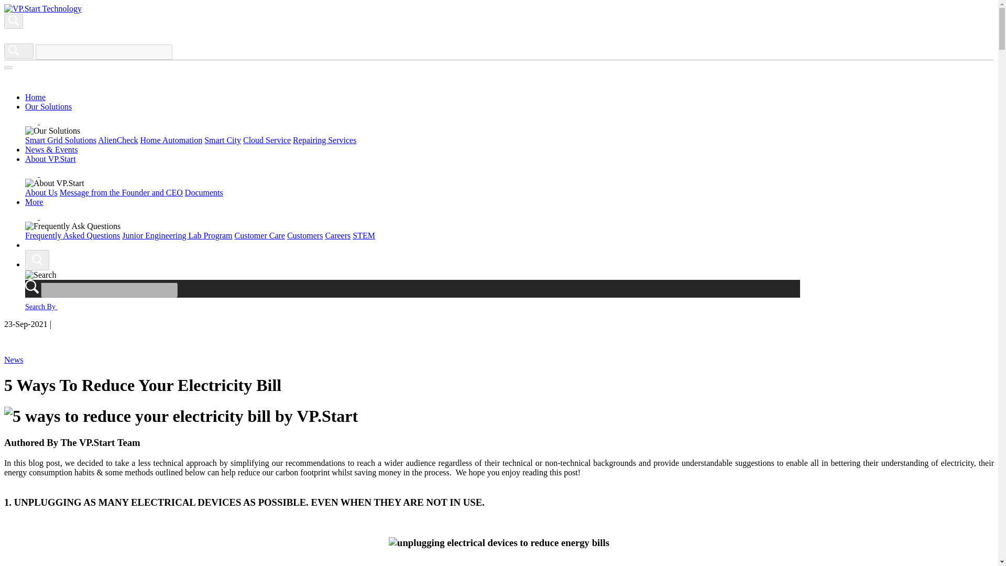 The width and height of the screenshot is (1006, 566). What do you see at coordinates (61, 140) in the screenshot?
I see `Smart Grid Solutions` at bounding box center [61, 140].